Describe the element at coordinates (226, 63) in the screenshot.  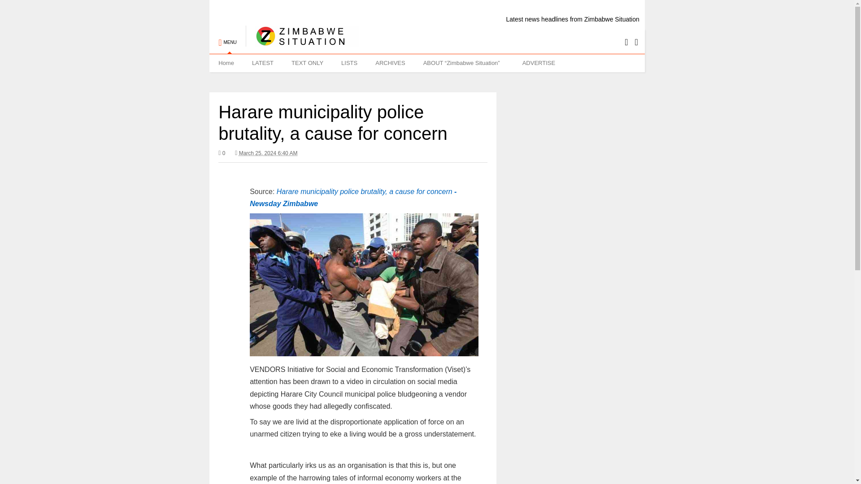
I see `Home` at that location.